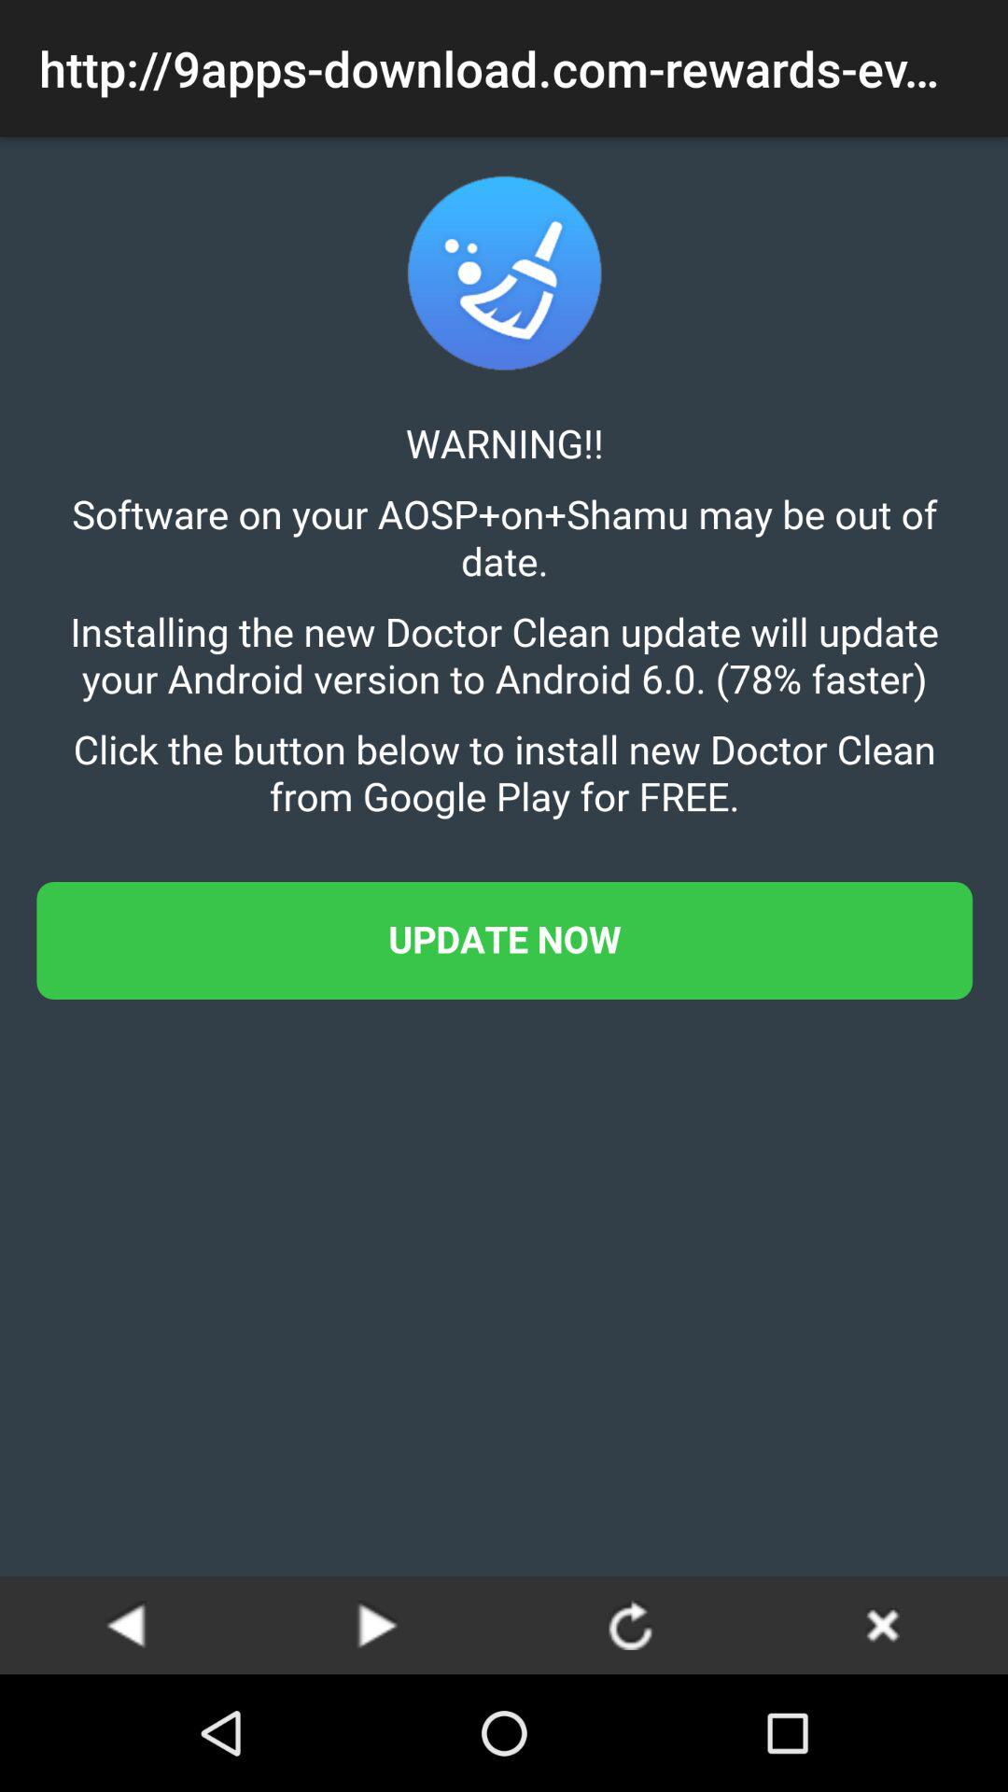 The image size is (1008, 1792). Describe the element at coordinates (882, 1624) in the screenshot. I see `close page` at that location.